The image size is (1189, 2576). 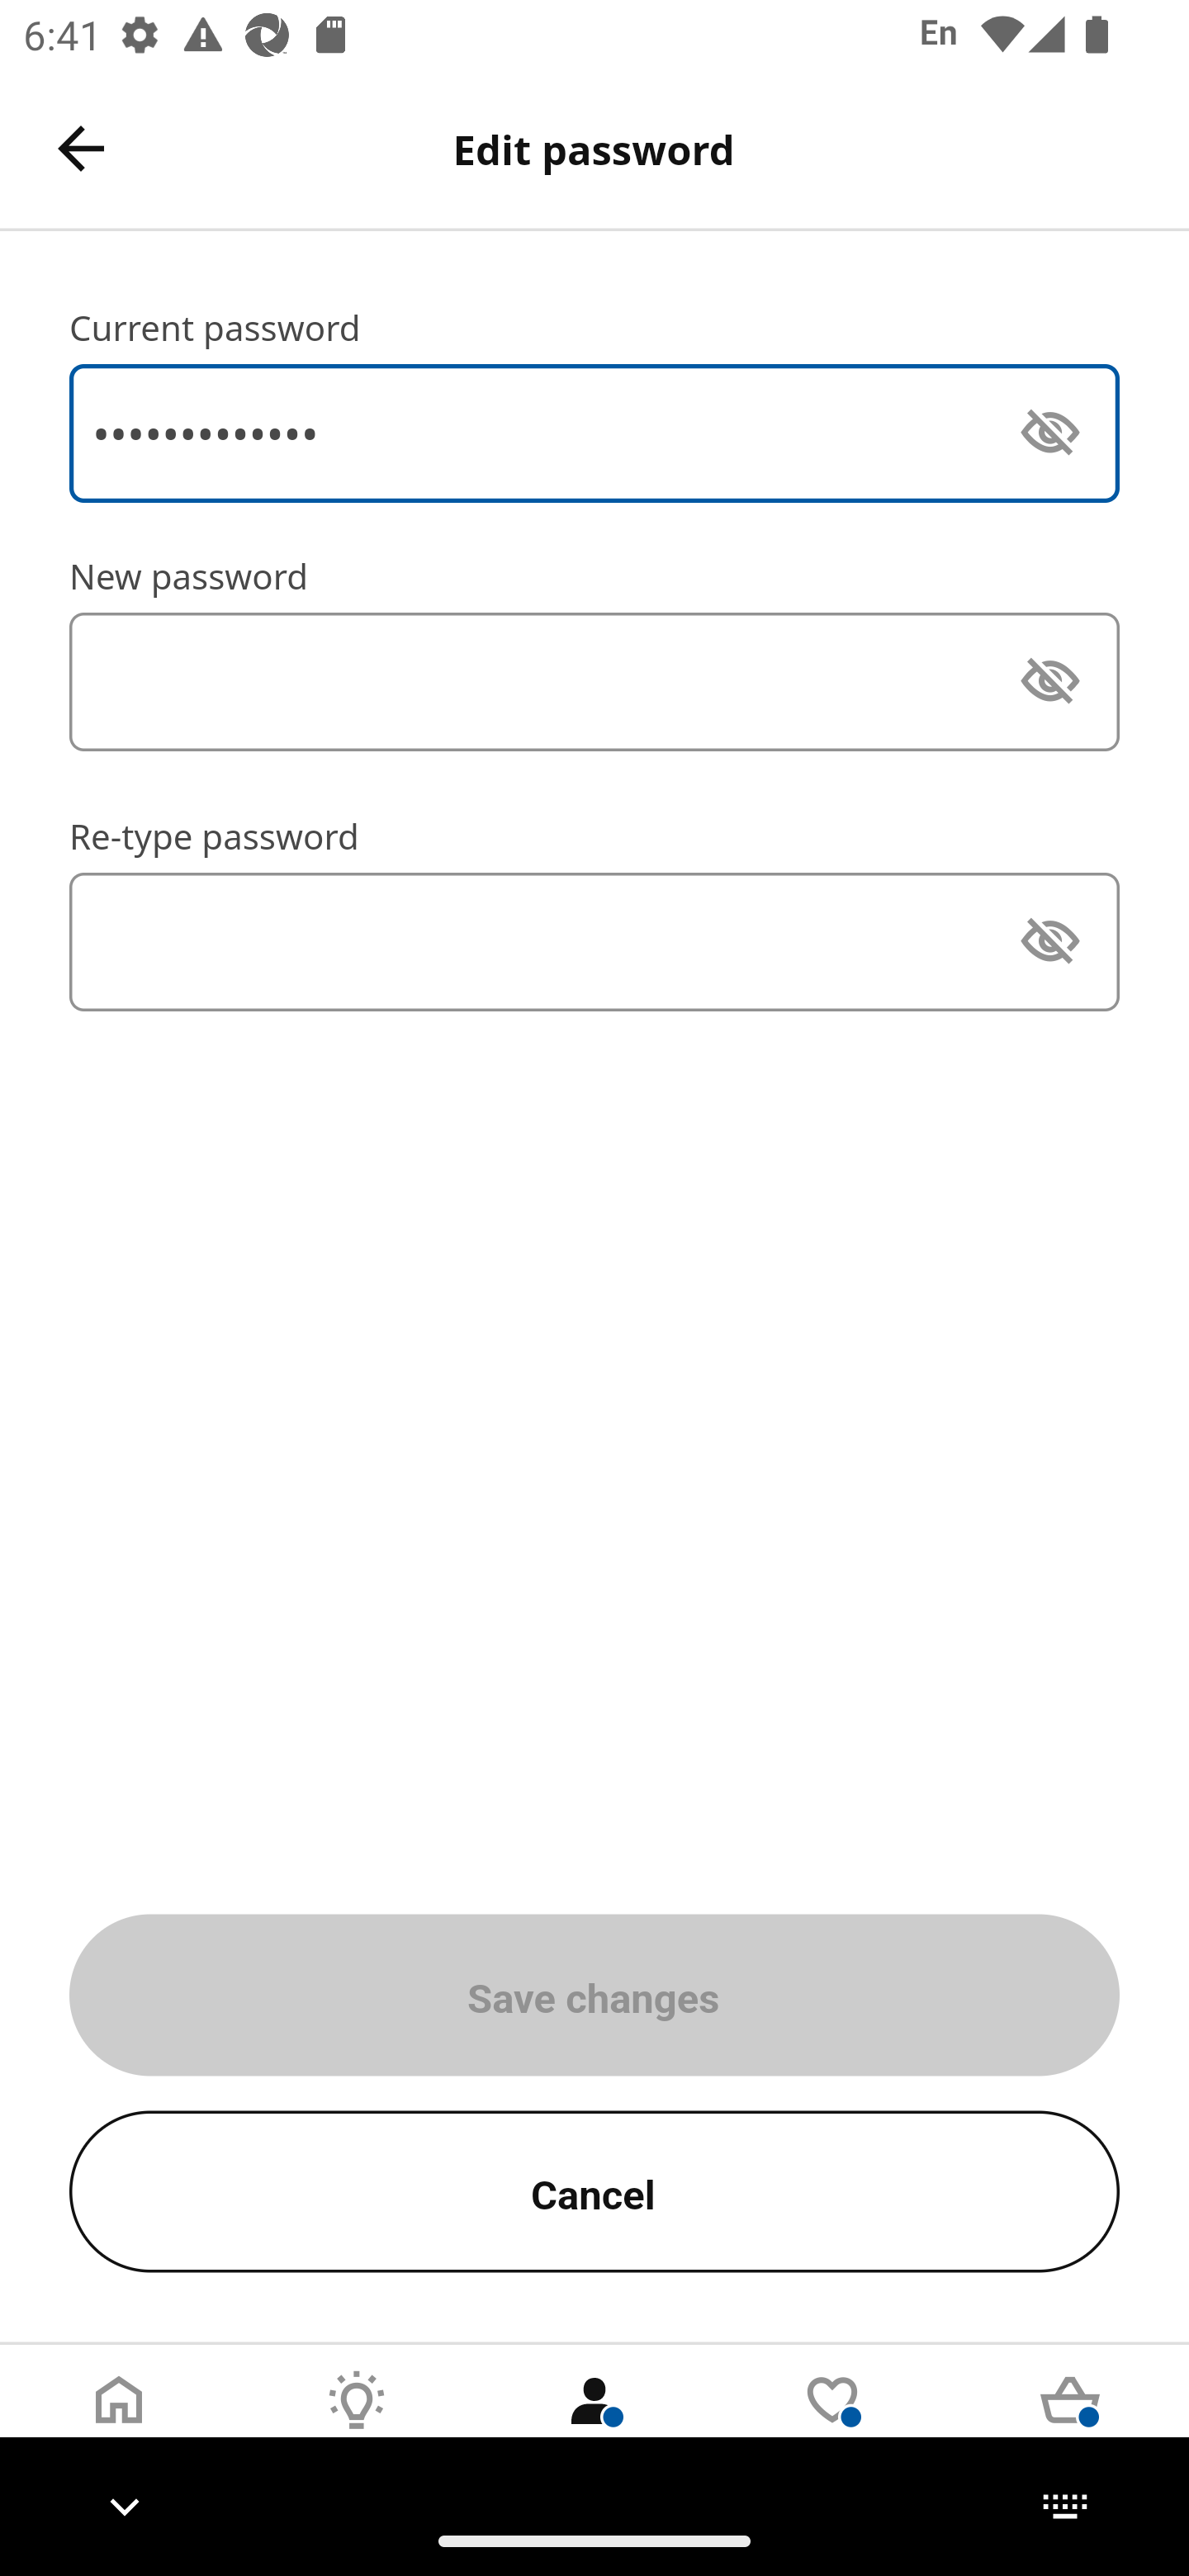 What do you see at coordinates (594, 433) in the screenshot?
I see `•••••••••••••` at bounding box center [594, 433].